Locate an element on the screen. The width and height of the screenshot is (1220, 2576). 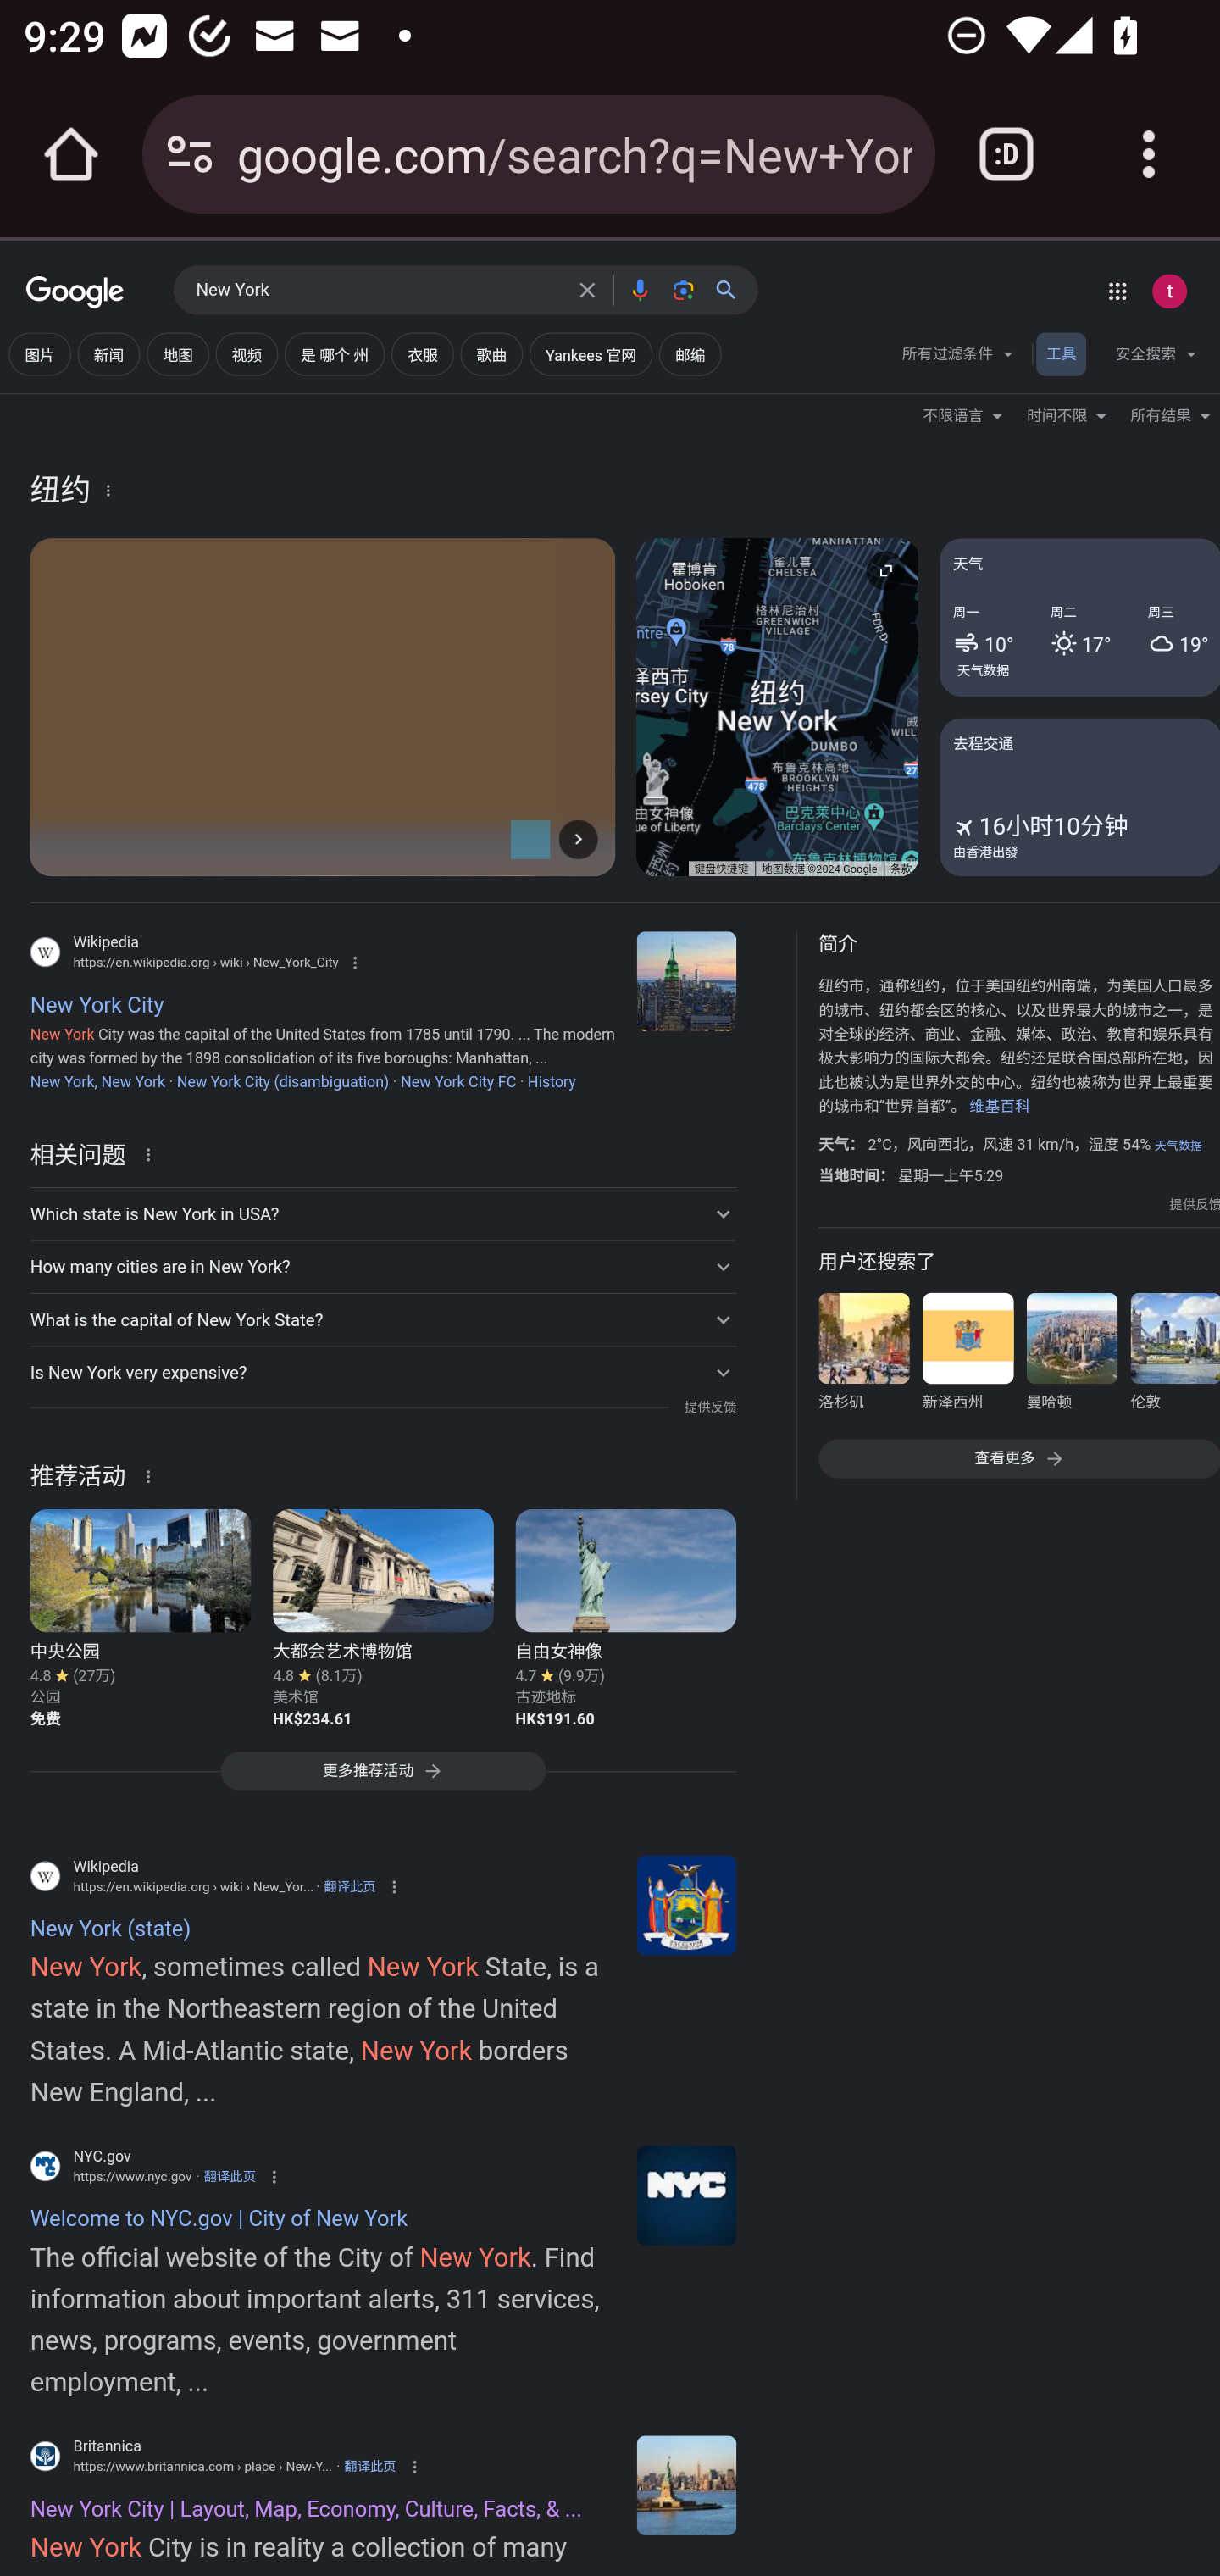
Google is located at coordinates (75, 293).